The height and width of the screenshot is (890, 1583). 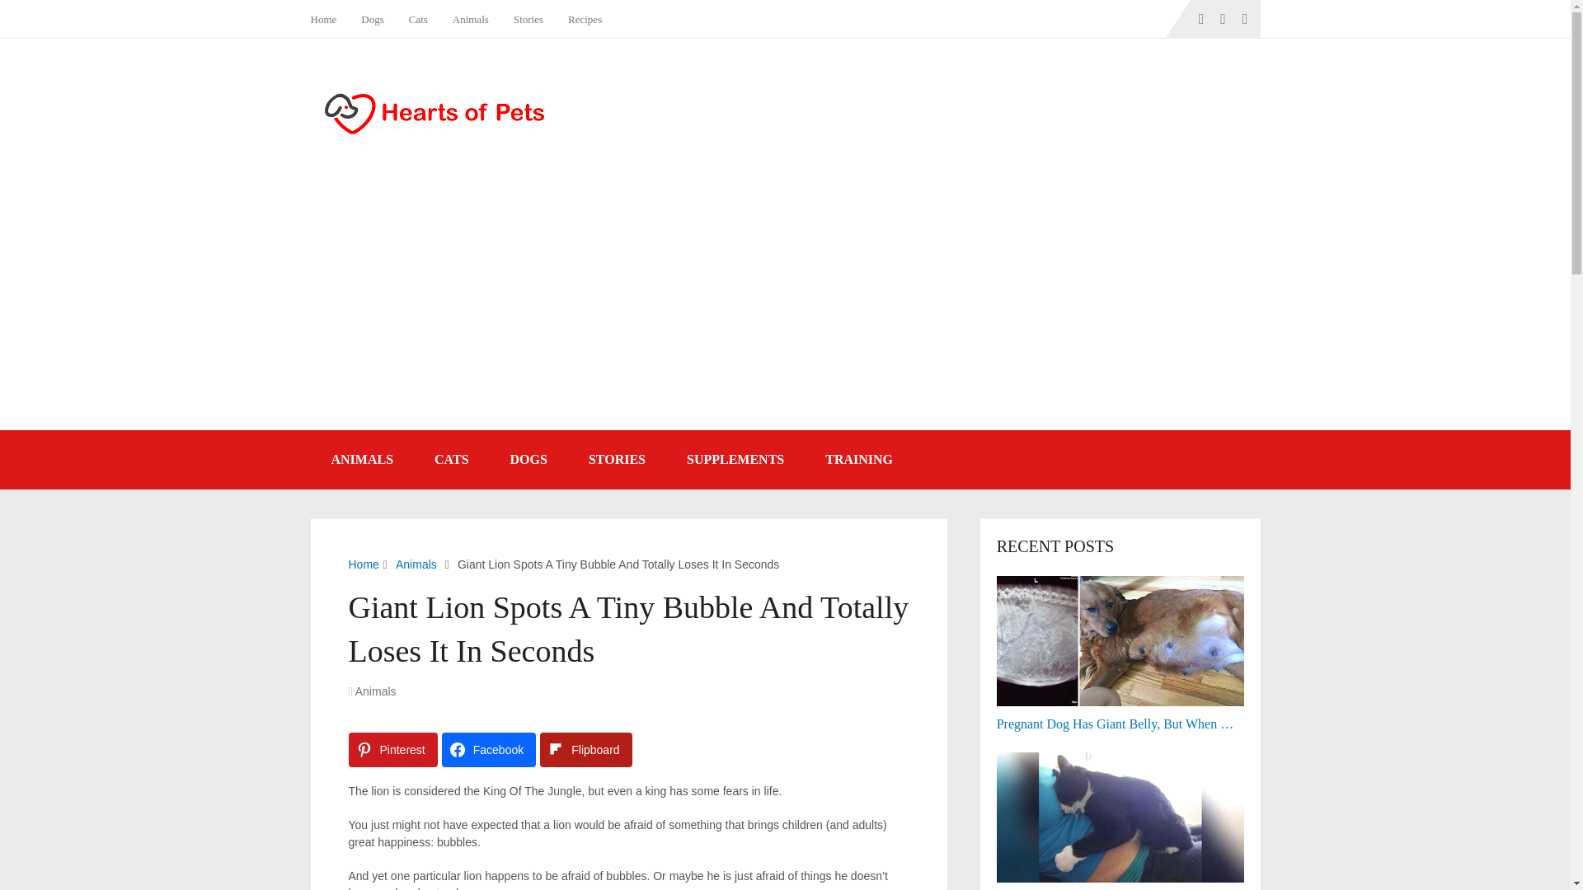 I want to click on Stories, so click(x=528, y=19).